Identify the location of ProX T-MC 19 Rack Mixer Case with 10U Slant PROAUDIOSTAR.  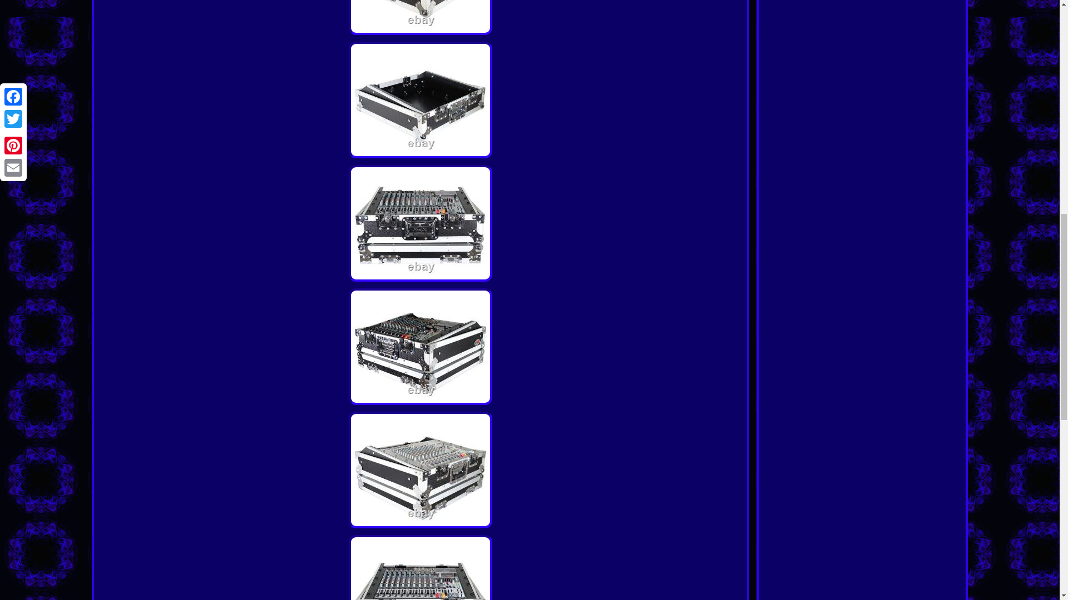
(421, 347).